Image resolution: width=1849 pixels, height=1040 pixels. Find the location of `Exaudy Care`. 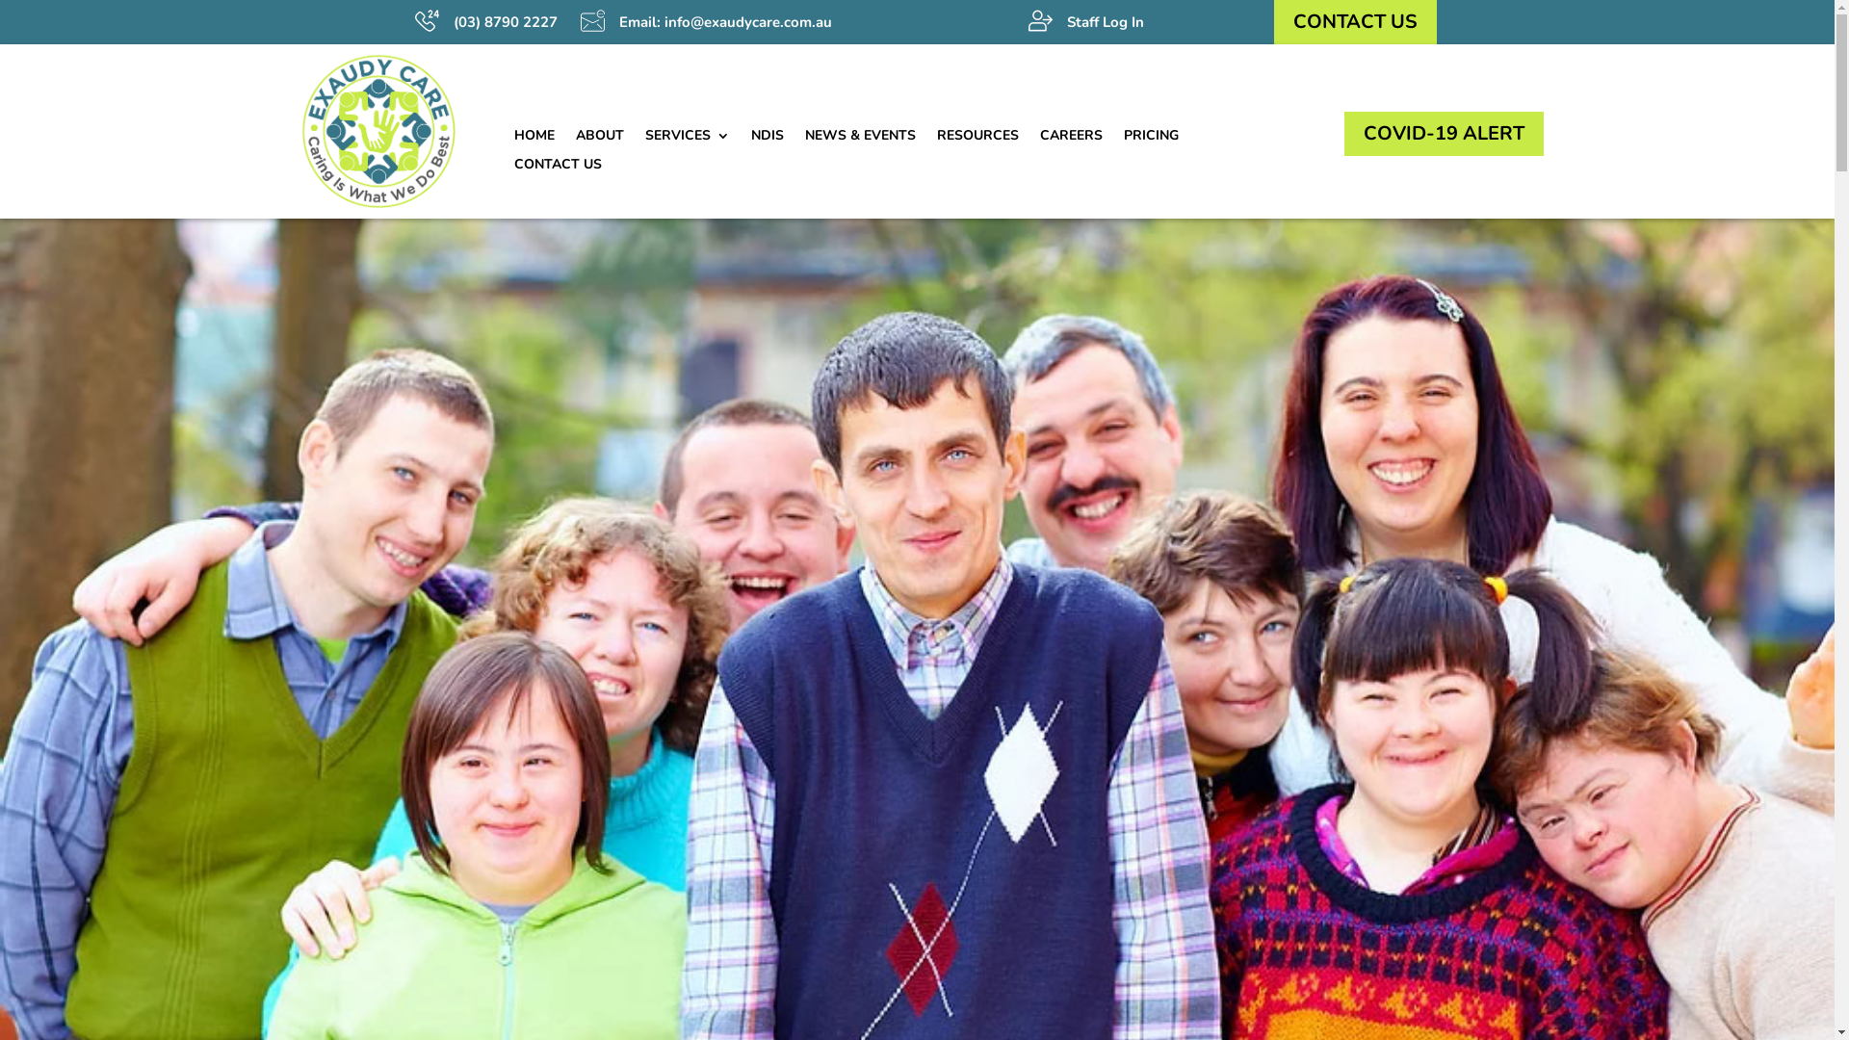

Exaudy Care is located at coordinates (378, 131).